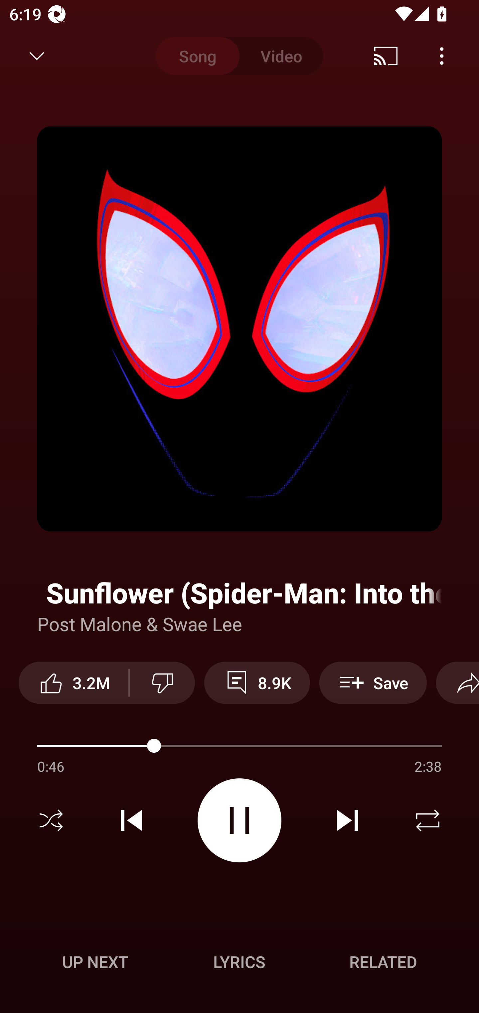  I want to click on Menu, so click(442, 56).